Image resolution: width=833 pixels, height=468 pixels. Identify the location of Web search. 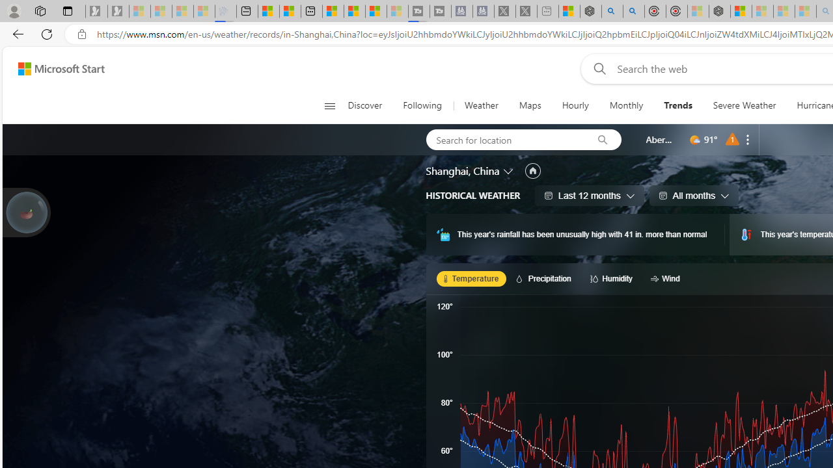
(597, 68).